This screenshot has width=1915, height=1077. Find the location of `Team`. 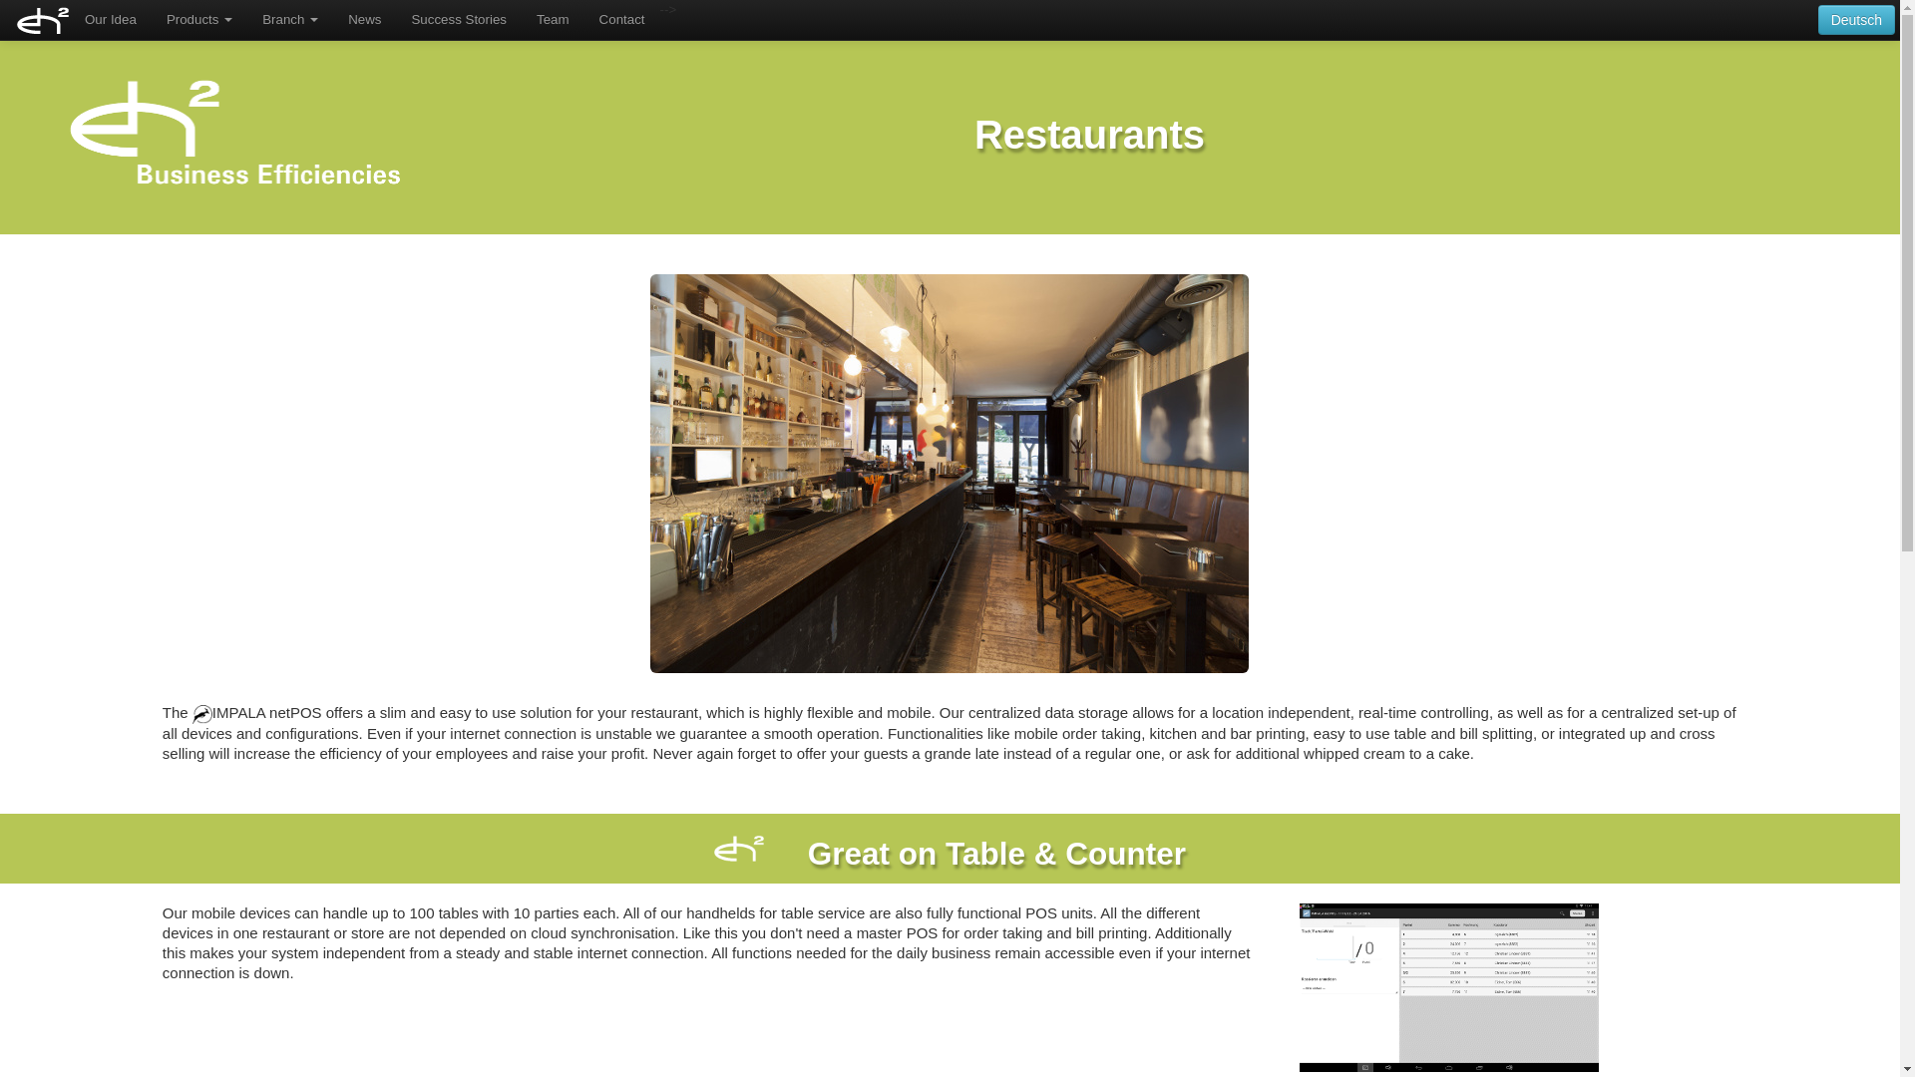

Team is located at coordinates (553, 20).